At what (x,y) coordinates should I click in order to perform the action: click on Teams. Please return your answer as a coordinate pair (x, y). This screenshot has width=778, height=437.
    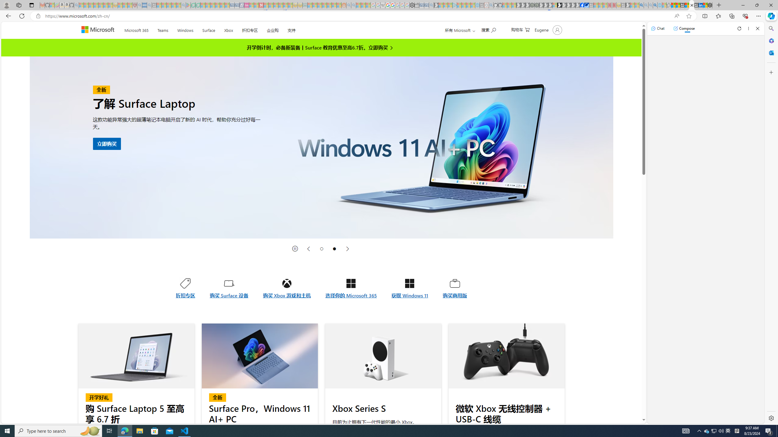
    Looking at the image, I should click on (163, 29).